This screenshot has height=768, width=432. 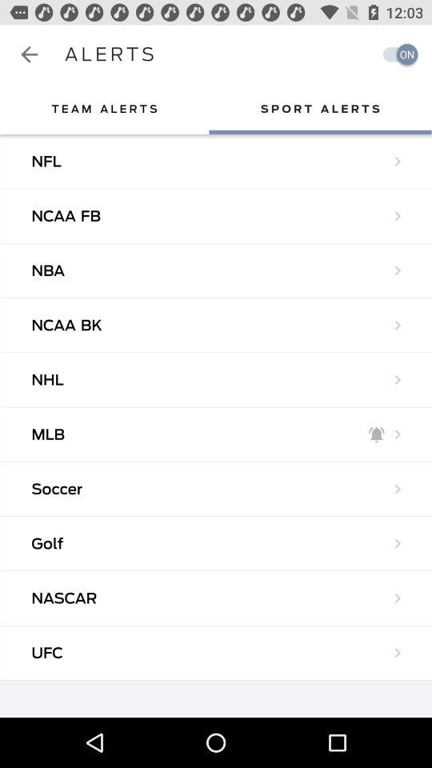 I want to click on click on switch over button, so click(x=397, y=54).